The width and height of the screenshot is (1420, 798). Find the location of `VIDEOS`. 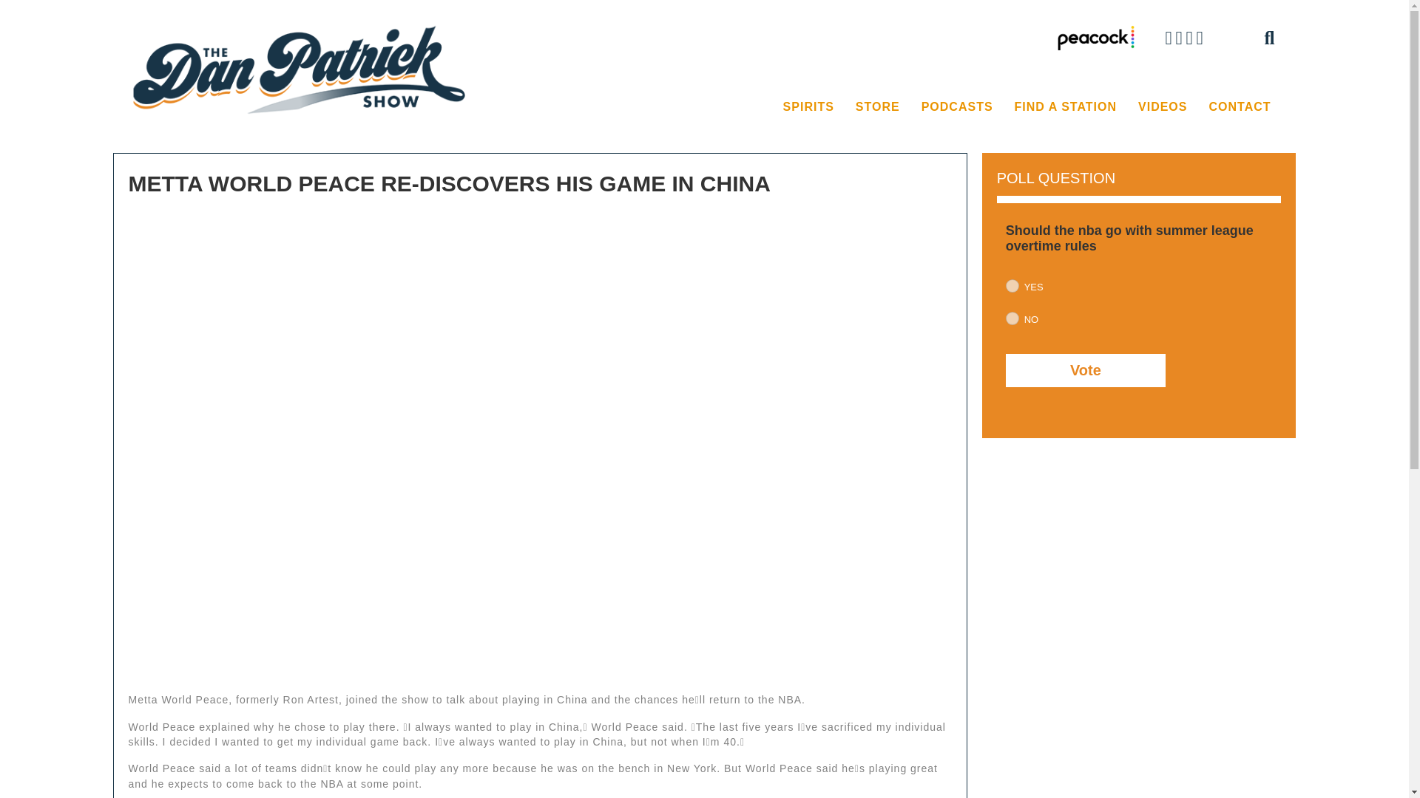

VIDEOS is located at coordinates (1162, 107).